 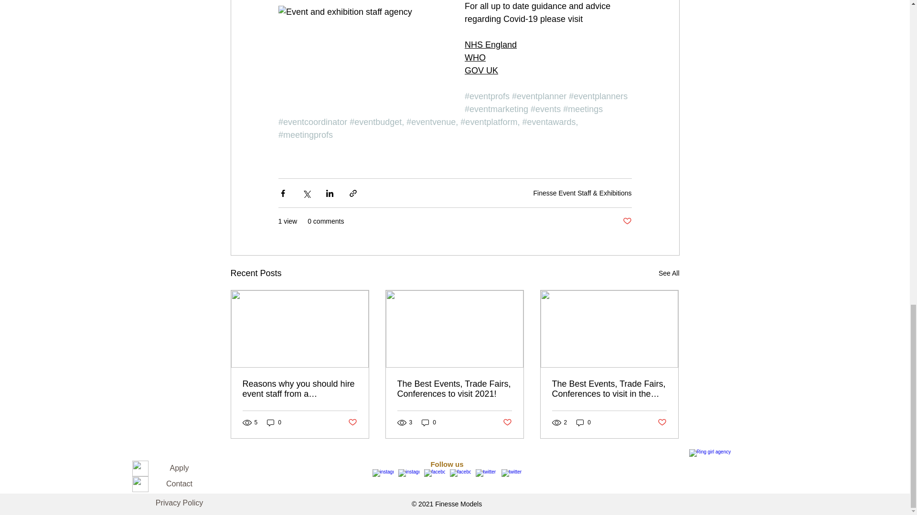 What do you see at coordinates (490, 45) in the screenshot?
I see `NHS England` at bounding box center [490, 45].